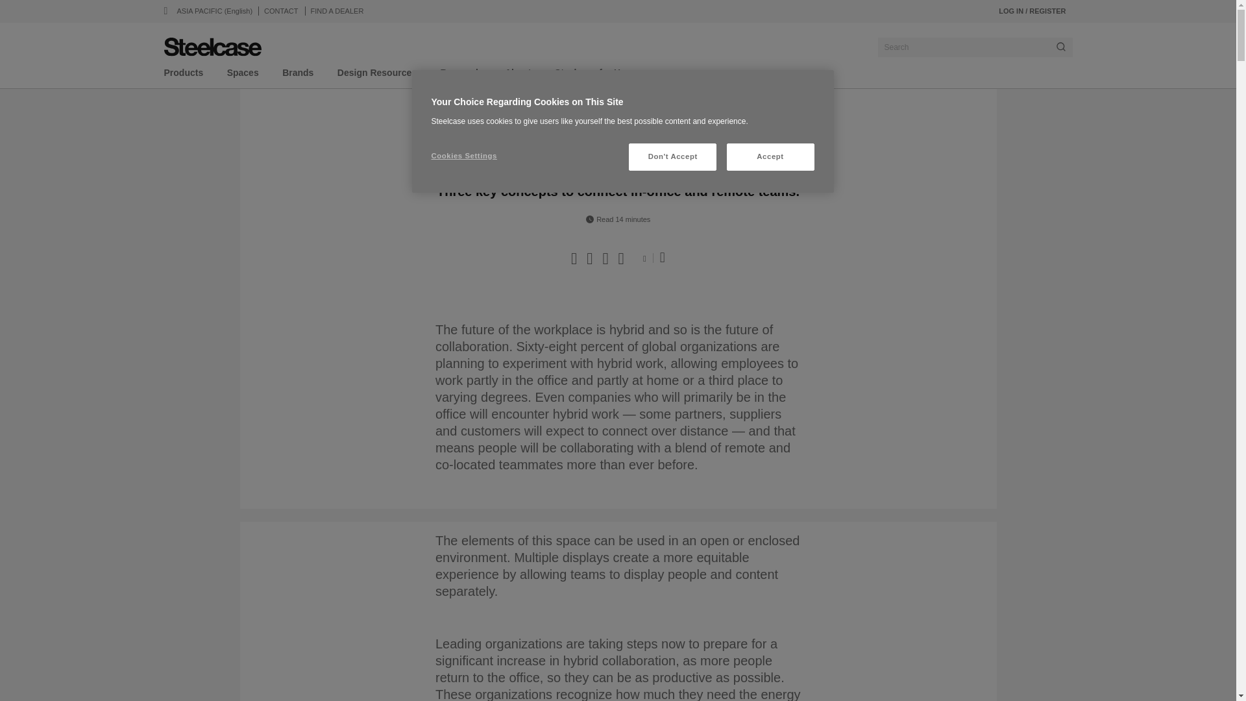  I want to click on FIND A DEALER, so click(337, 10).